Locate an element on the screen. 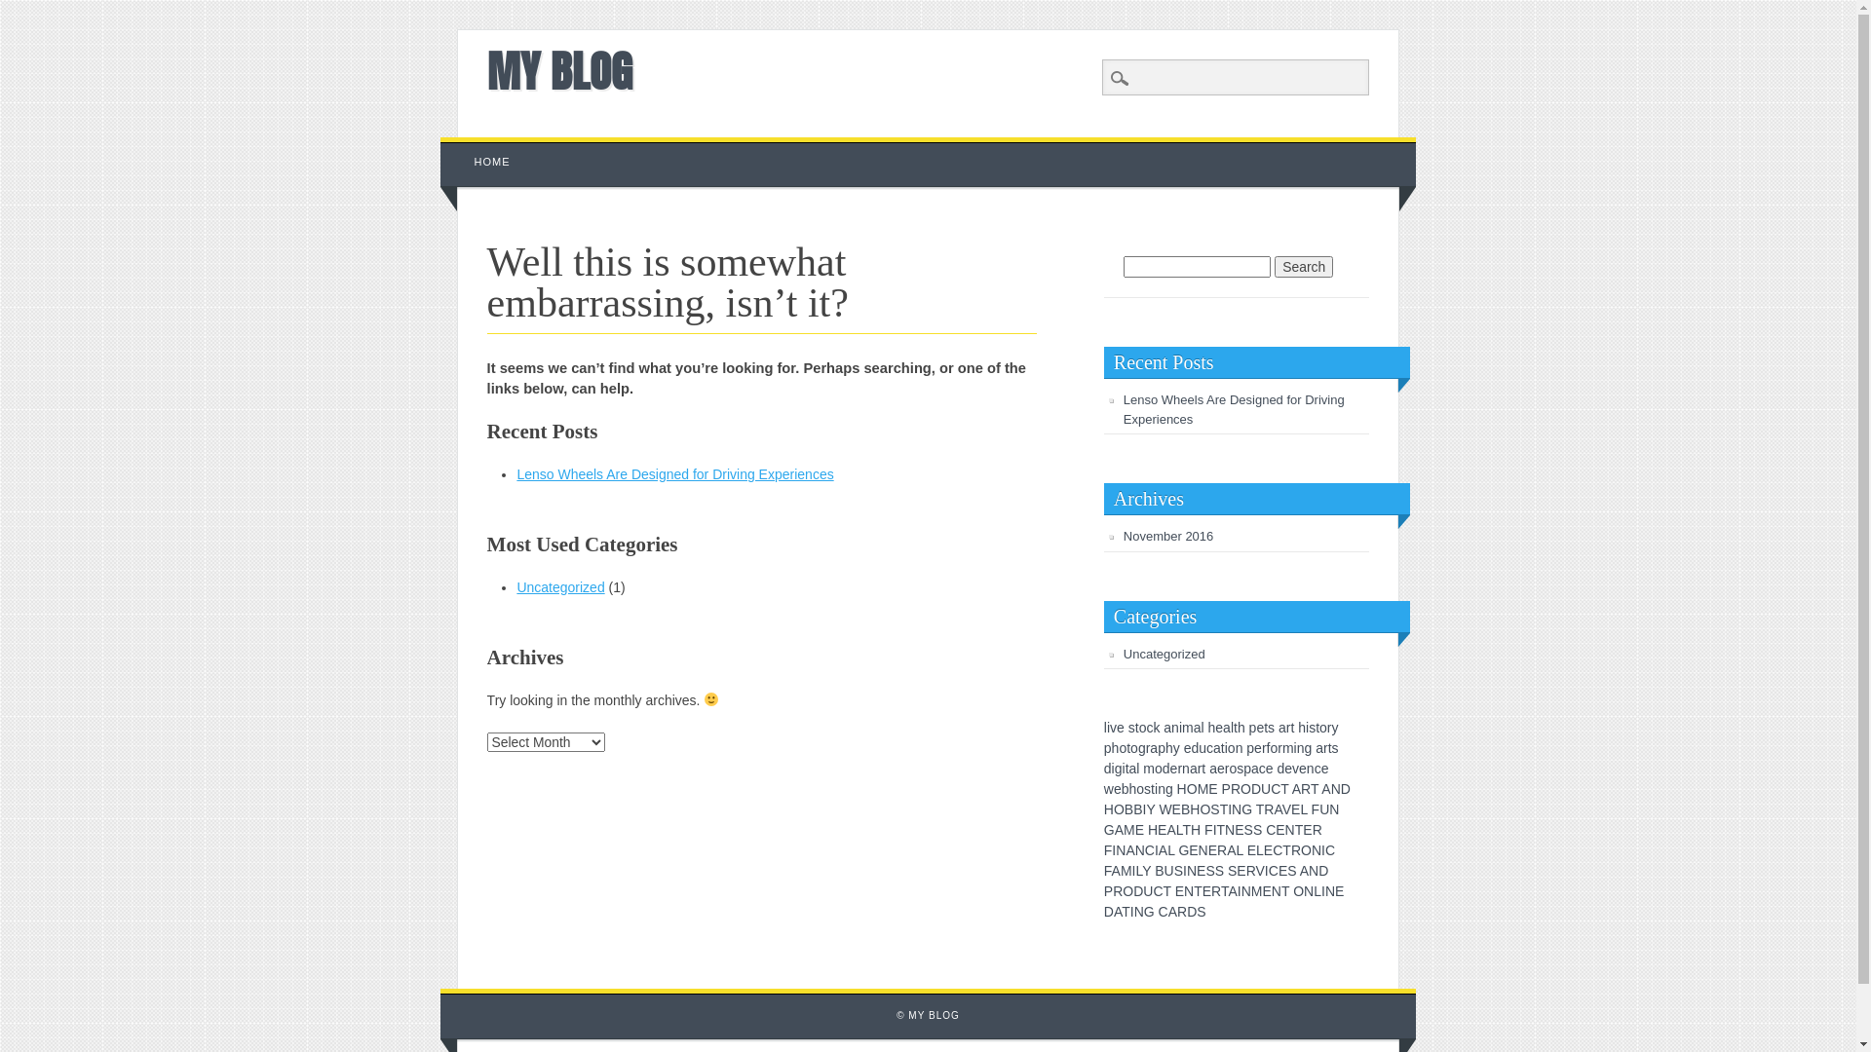 The image size is (1871, 1052). r is located at coordinates (1280, 748).